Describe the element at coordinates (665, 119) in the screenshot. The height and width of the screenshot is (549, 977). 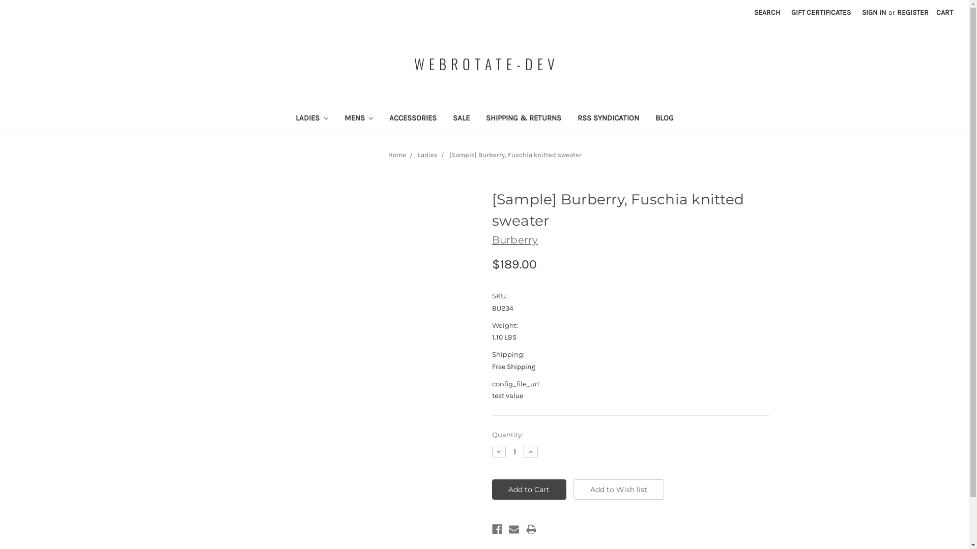
I see `BLOG` at that location.